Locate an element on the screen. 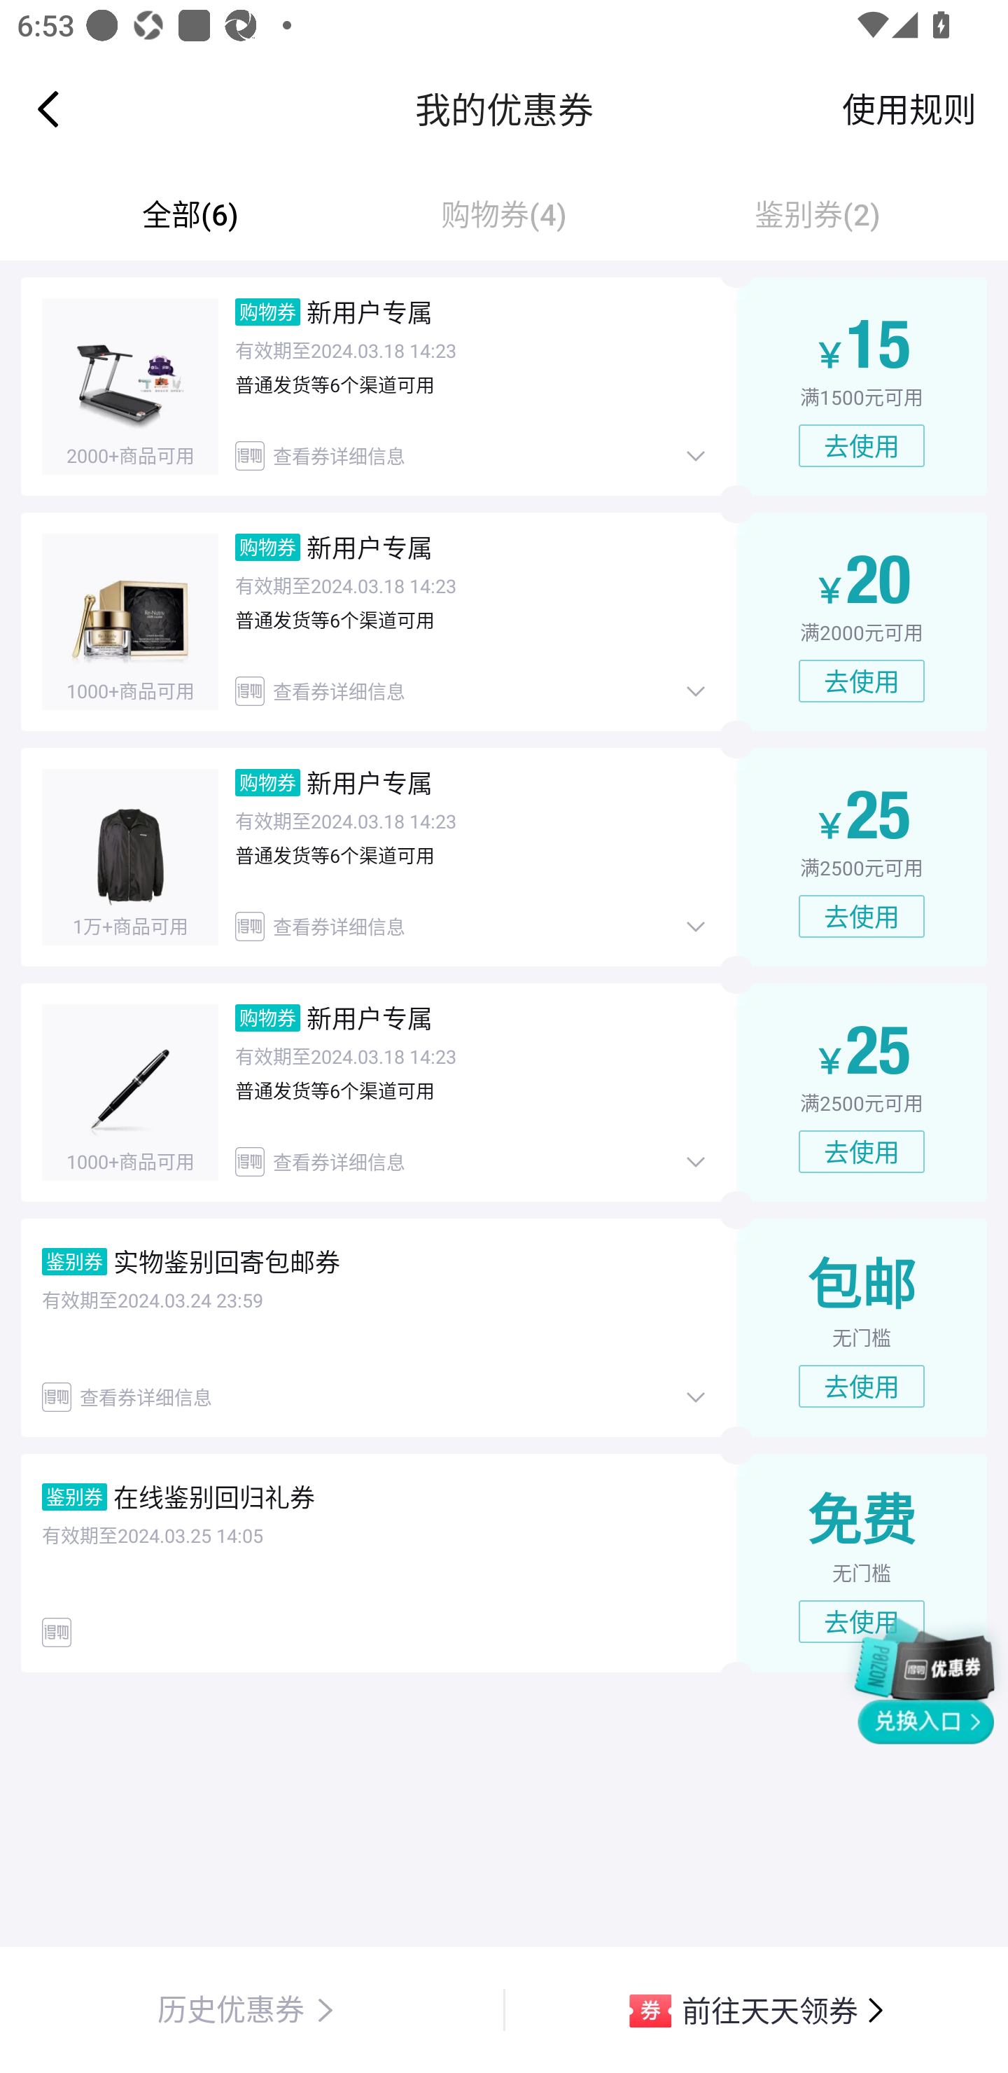 The image size is (1008, 2073). 查看券详细信息 is located at coordinates (472, 1161).